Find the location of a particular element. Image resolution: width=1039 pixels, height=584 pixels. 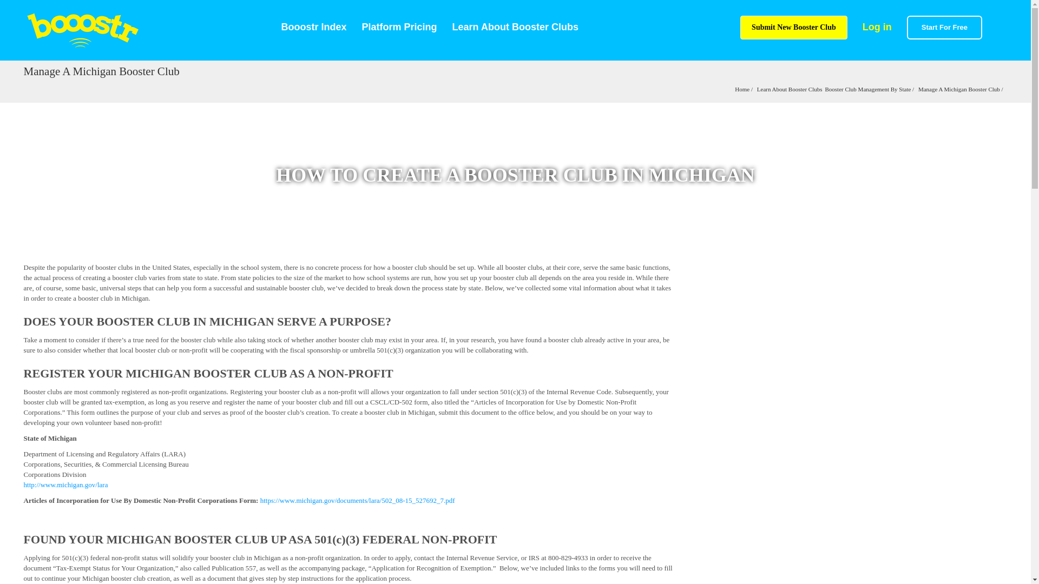

Submit New Booster Club is located at coordinates (793, 28).